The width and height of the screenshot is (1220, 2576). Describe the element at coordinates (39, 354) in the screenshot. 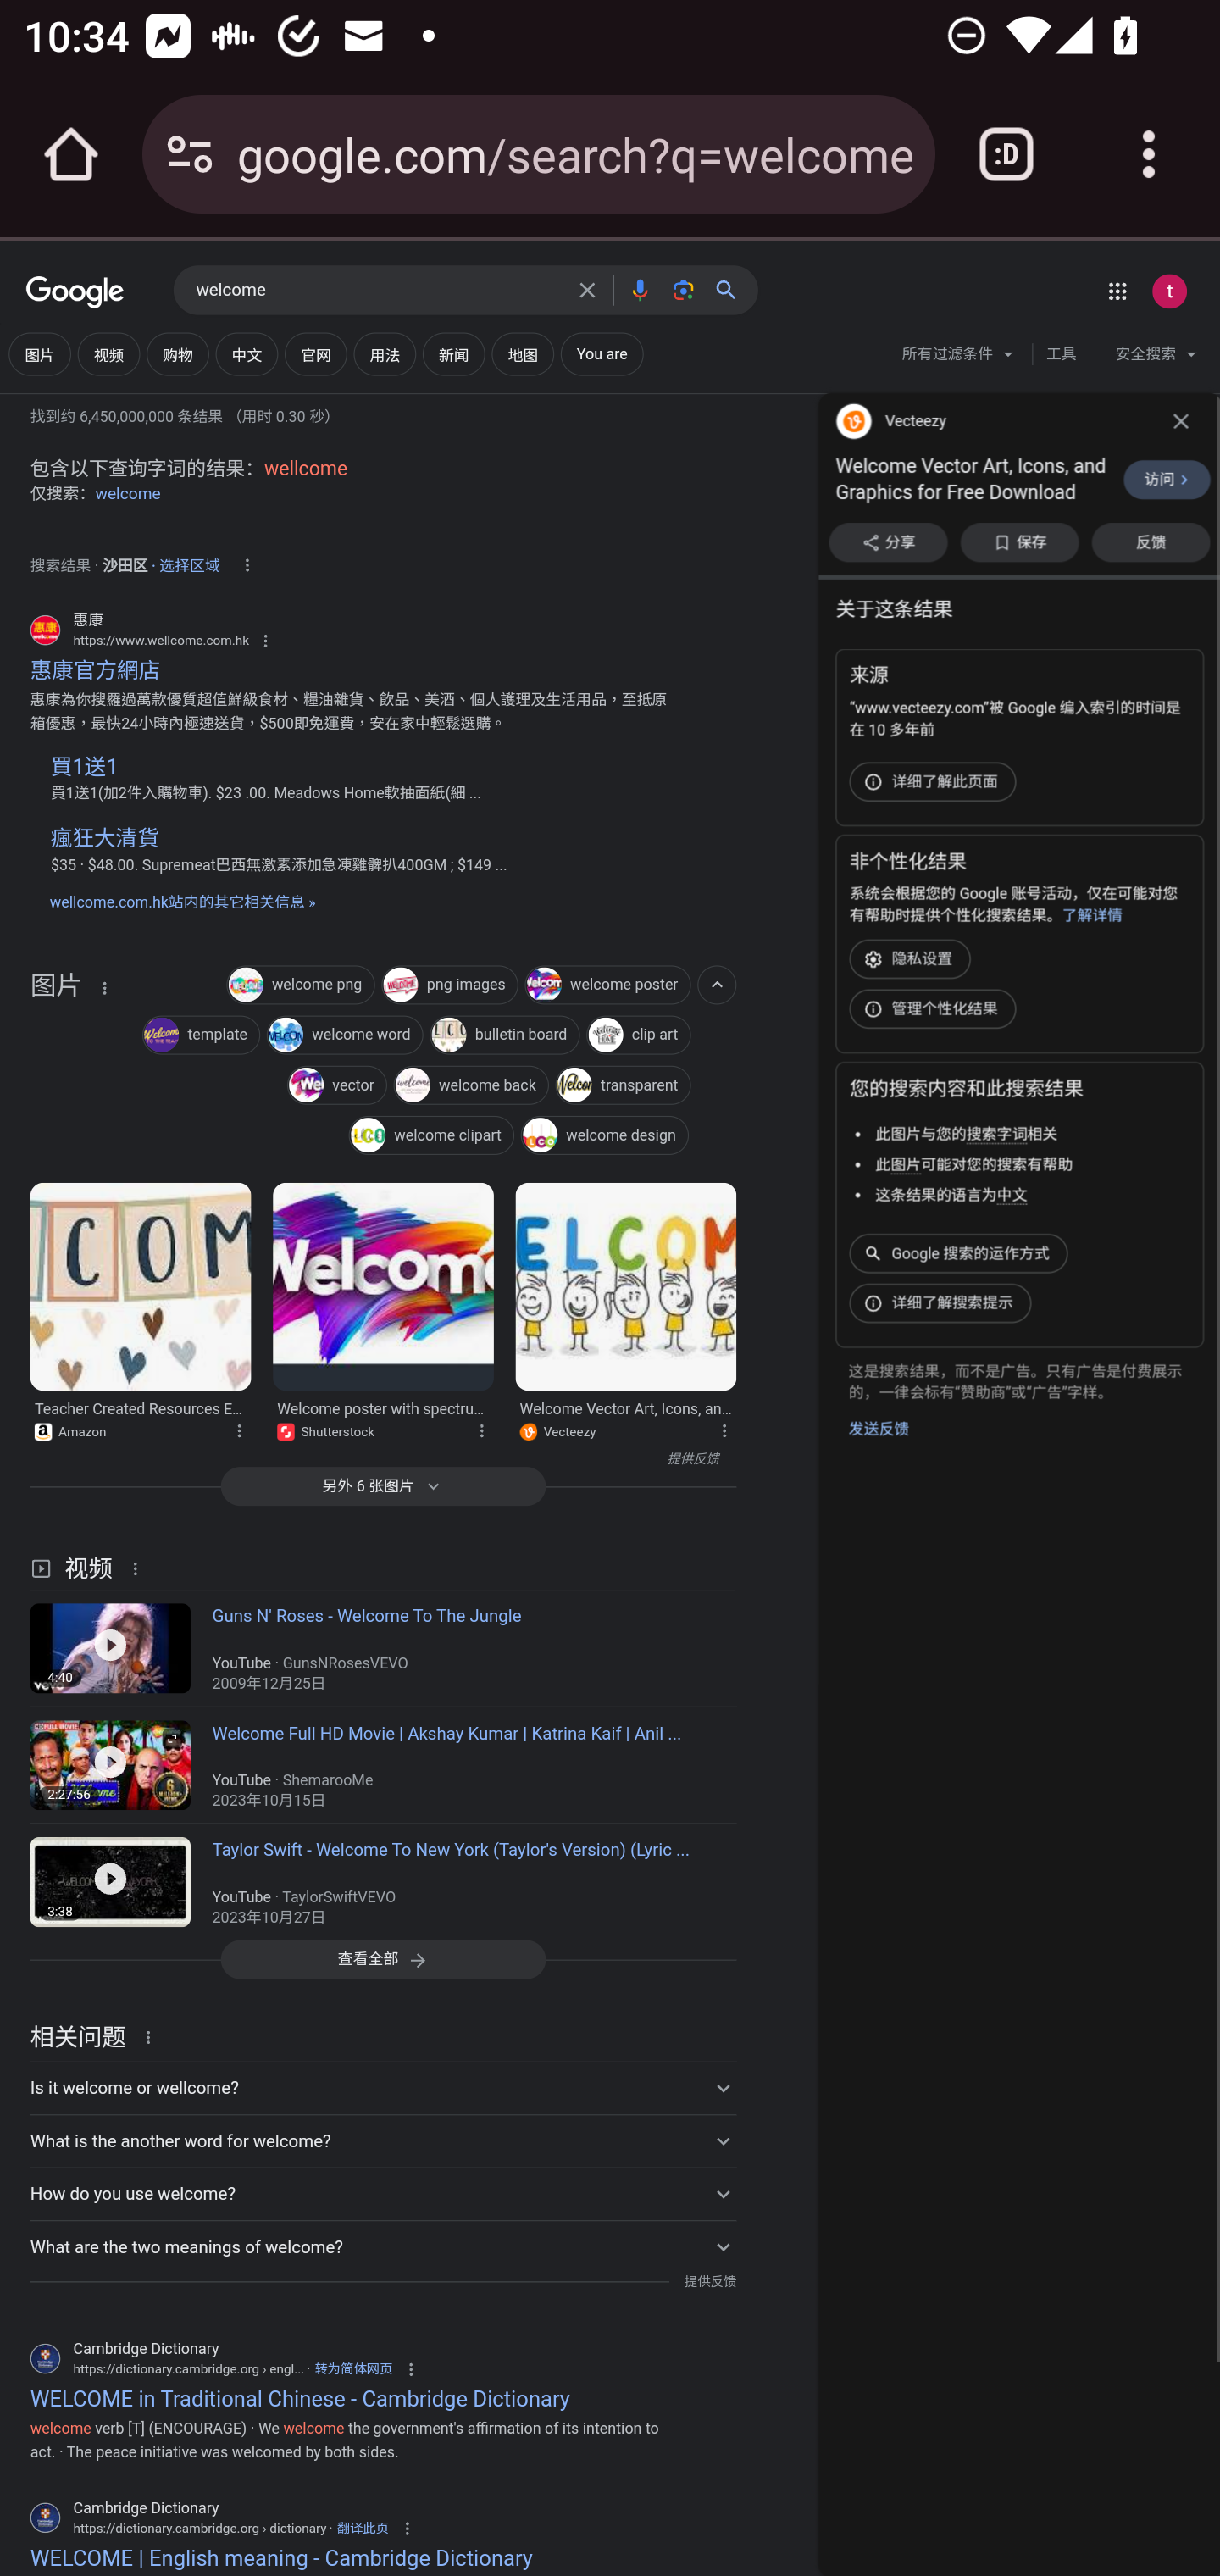

I see `图片` at that location.